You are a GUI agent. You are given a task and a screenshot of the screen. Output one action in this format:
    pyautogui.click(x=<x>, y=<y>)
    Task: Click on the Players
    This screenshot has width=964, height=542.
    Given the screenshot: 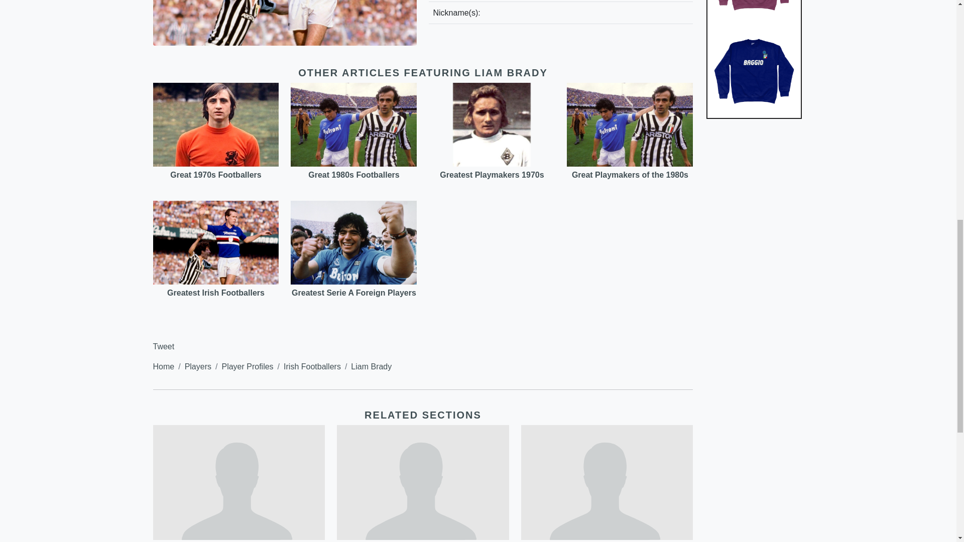 What is the action you would take?
    pyautogui.click(x=198, y=366)
    